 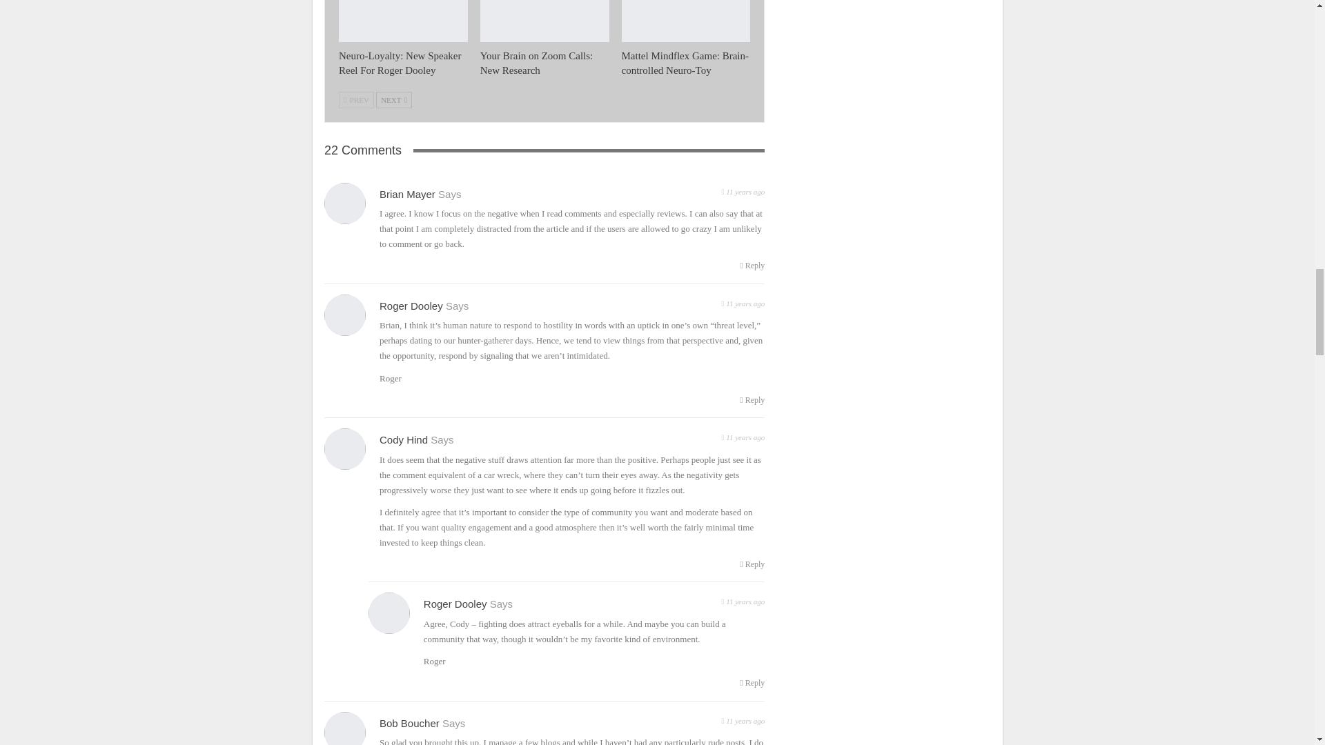 What do you see at coordinates (544, 21) in the screenshot?
I see `Your Brain on Zoom Calls: New Research` at bounding box center [544, 21].